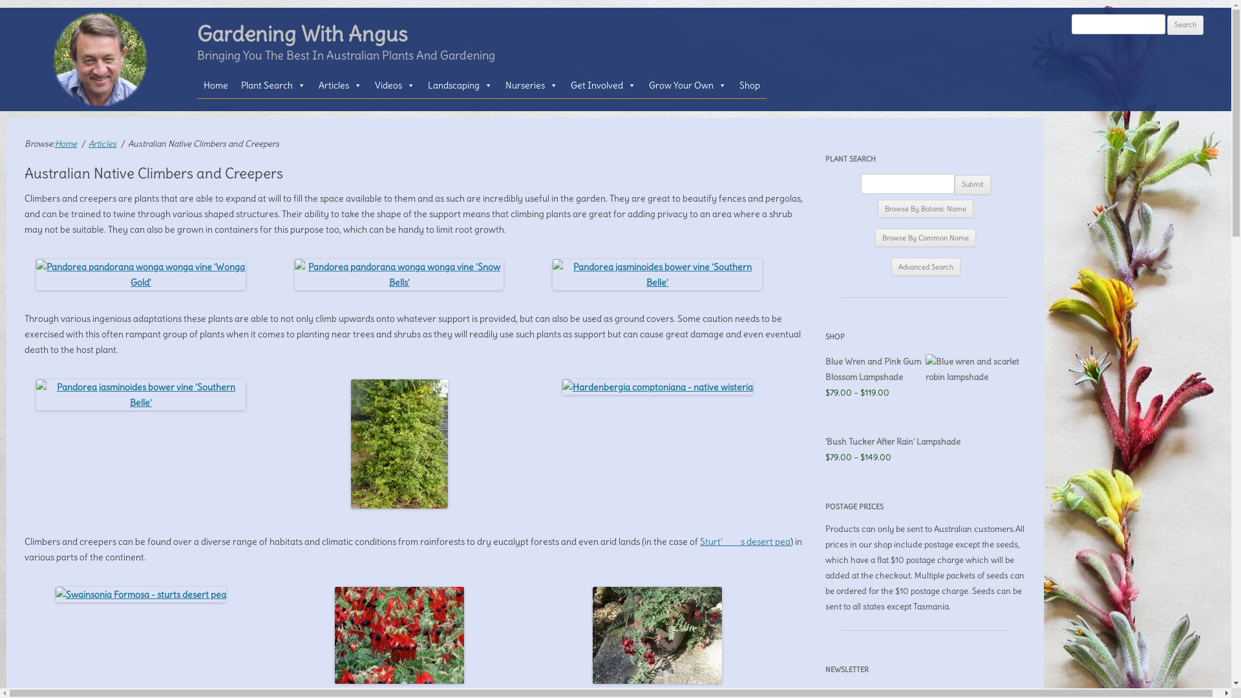 Image resolution: width=1241 pixels, height=698 pixels. I want to click on Browse By Botanic Name, so click(926, 209).